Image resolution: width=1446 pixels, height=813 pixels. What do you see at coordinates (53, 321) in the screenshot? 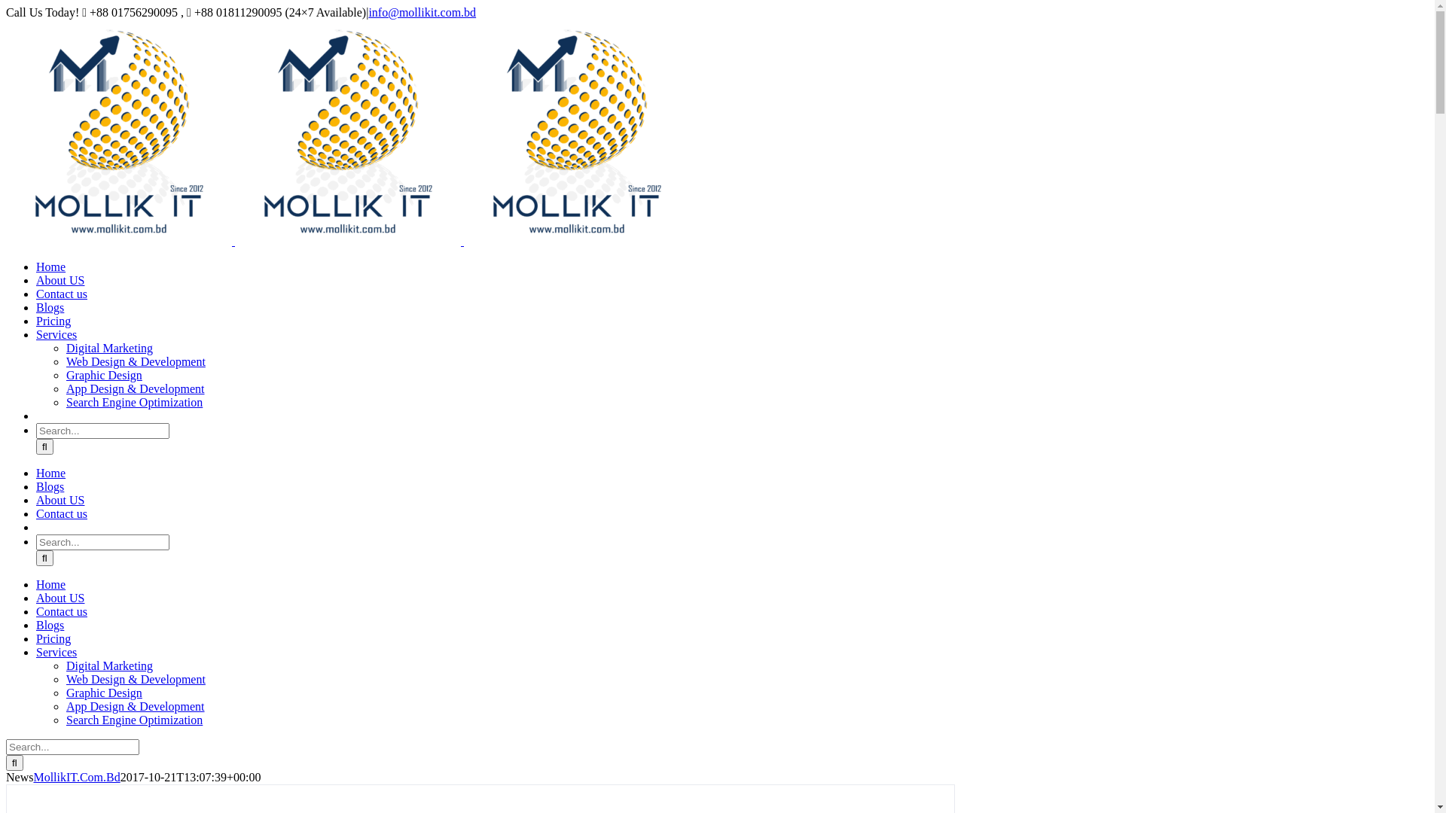
I see `Pricing` at bounding box center [53, 321].